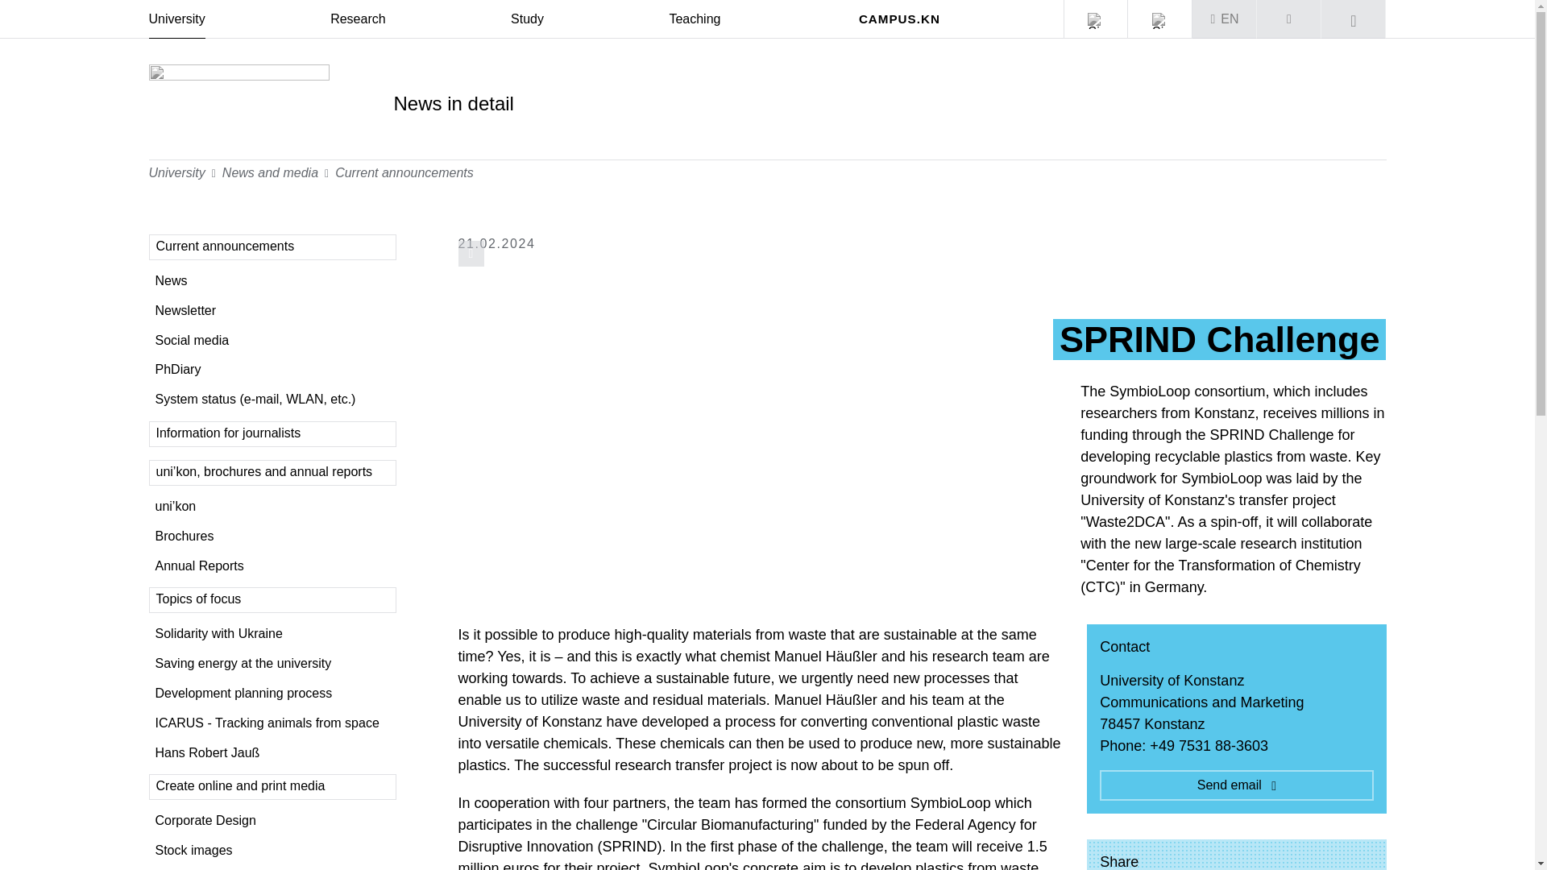 The image size is (1547, 870). Describe the element at coordinates (176, 19) in the screenshot. I see `University` at that location.